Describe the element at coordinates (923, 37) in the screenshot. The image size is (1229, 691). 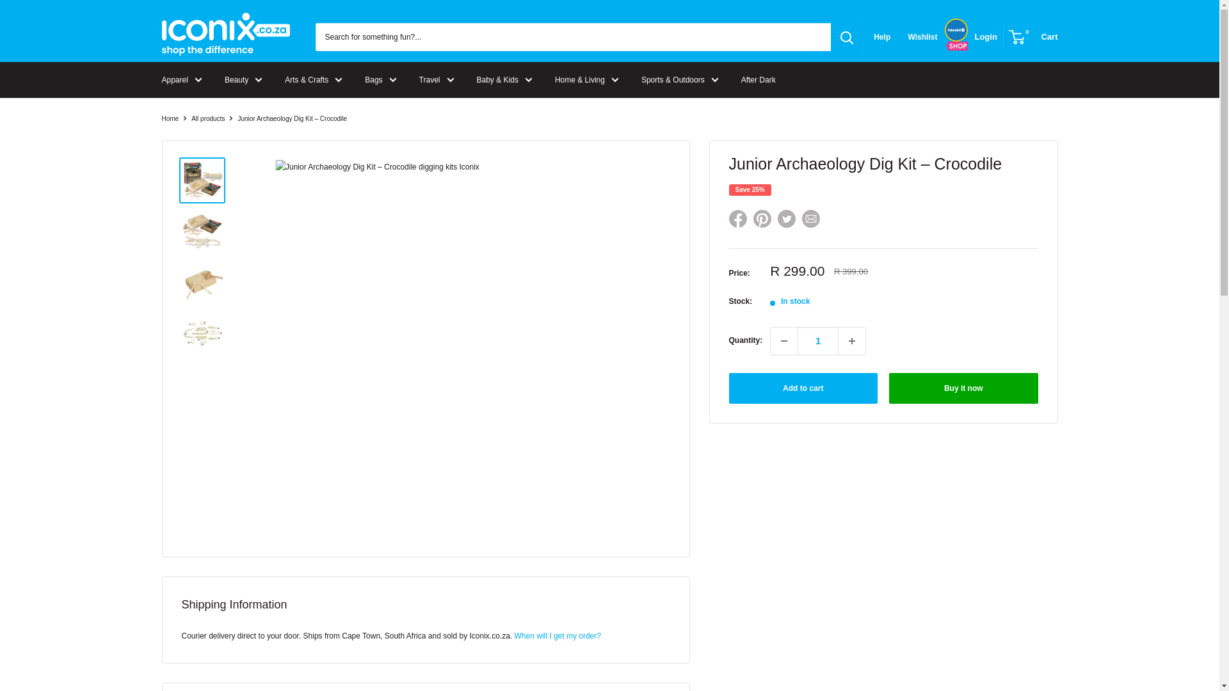
I see `Go to your wishlist` at that location.